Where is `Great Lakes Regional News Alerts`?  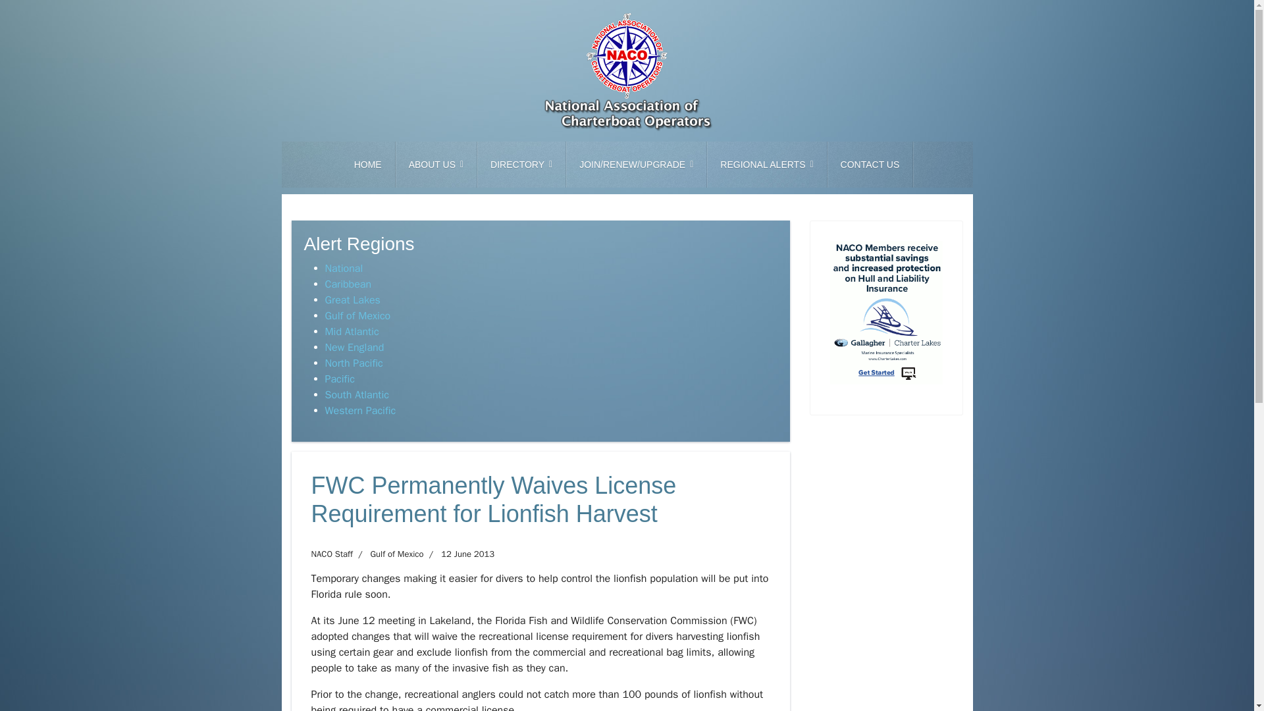 Great Lakes Regional News Alerts is located at coordinates (352, 300).